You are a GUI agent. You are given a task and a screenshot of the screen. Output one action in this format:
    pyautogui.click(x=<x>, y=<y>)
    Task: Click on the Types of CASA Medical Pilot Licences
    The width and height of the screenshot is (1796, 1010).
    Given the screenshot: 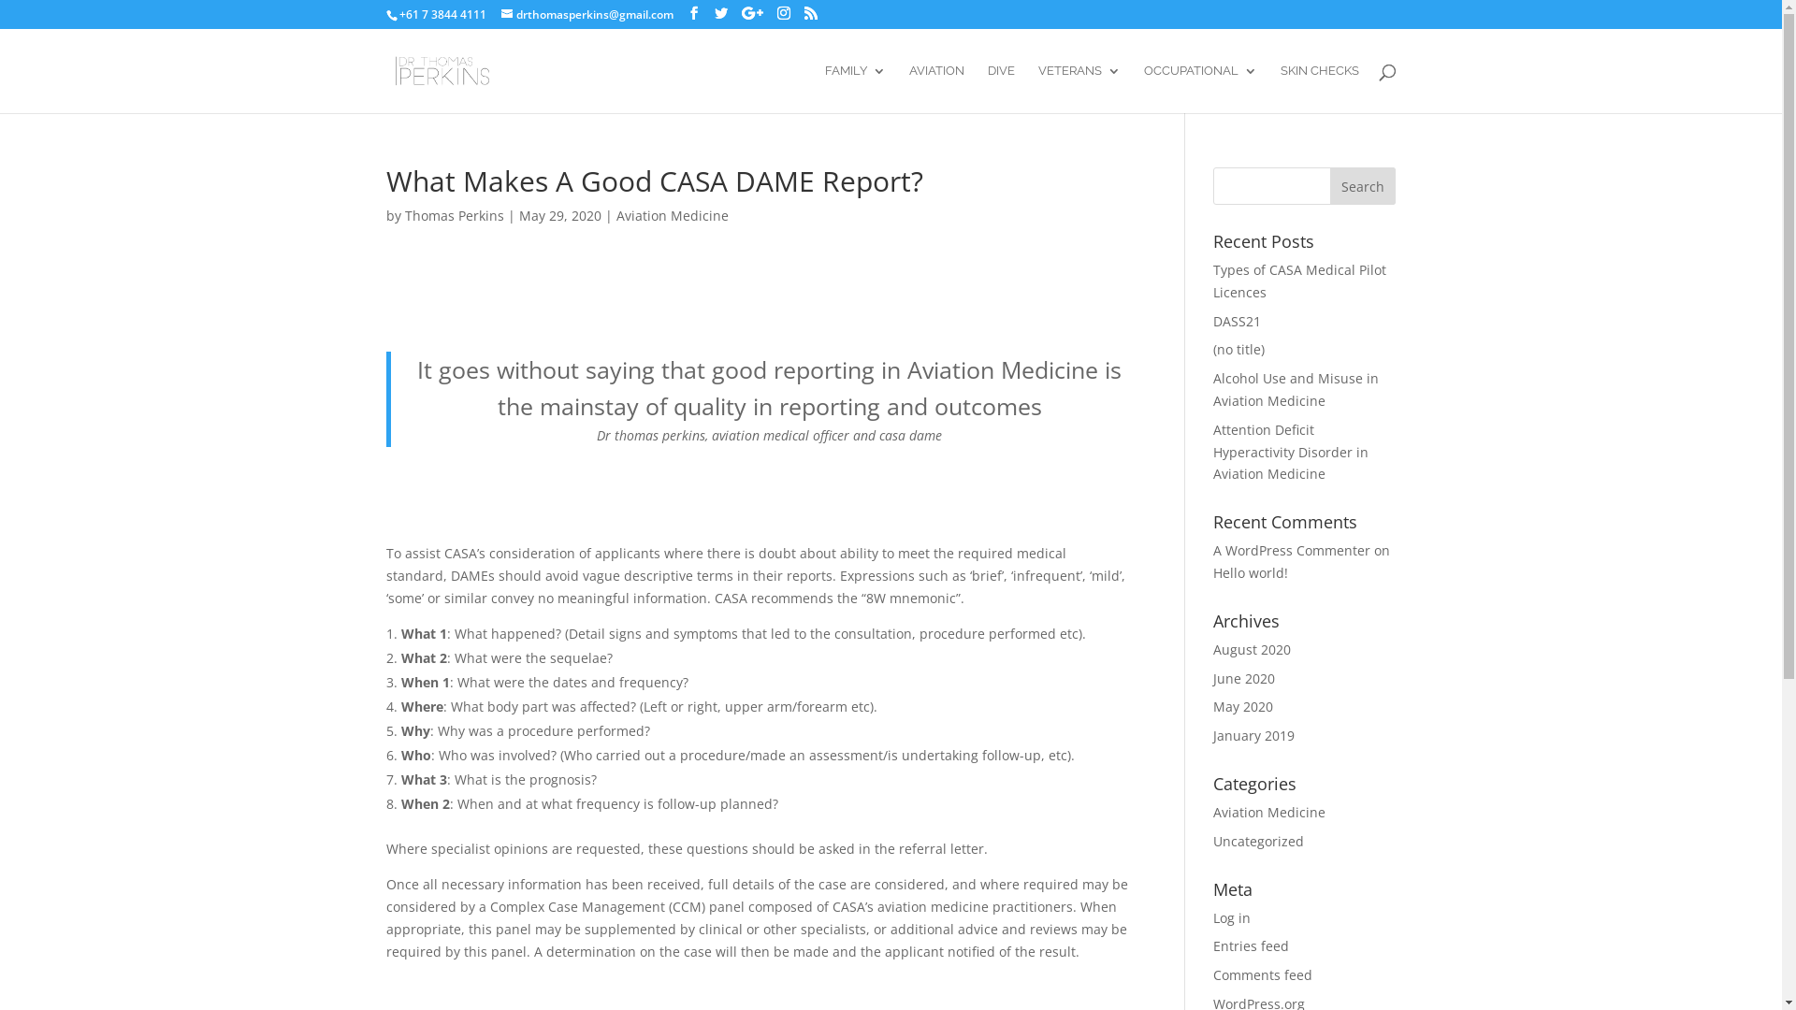 What is the action you would take?
    pyautogui.click(x=1300, y=281)
    